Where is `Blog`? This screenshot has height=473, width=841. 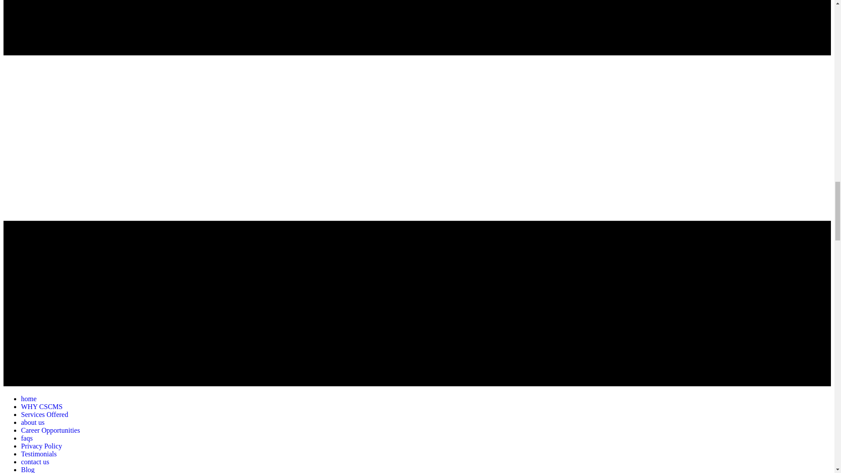 Blog is located at coordinates (28, 469).